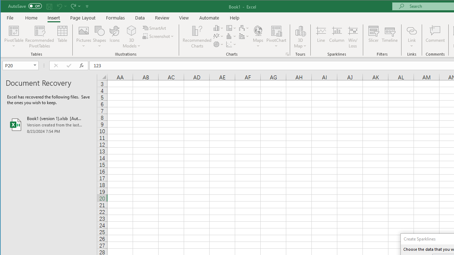 This screenshot has width=454, height=255. Describe the element at coordinates (99, 37) in the screenshot. I see `Shapes` at that location.